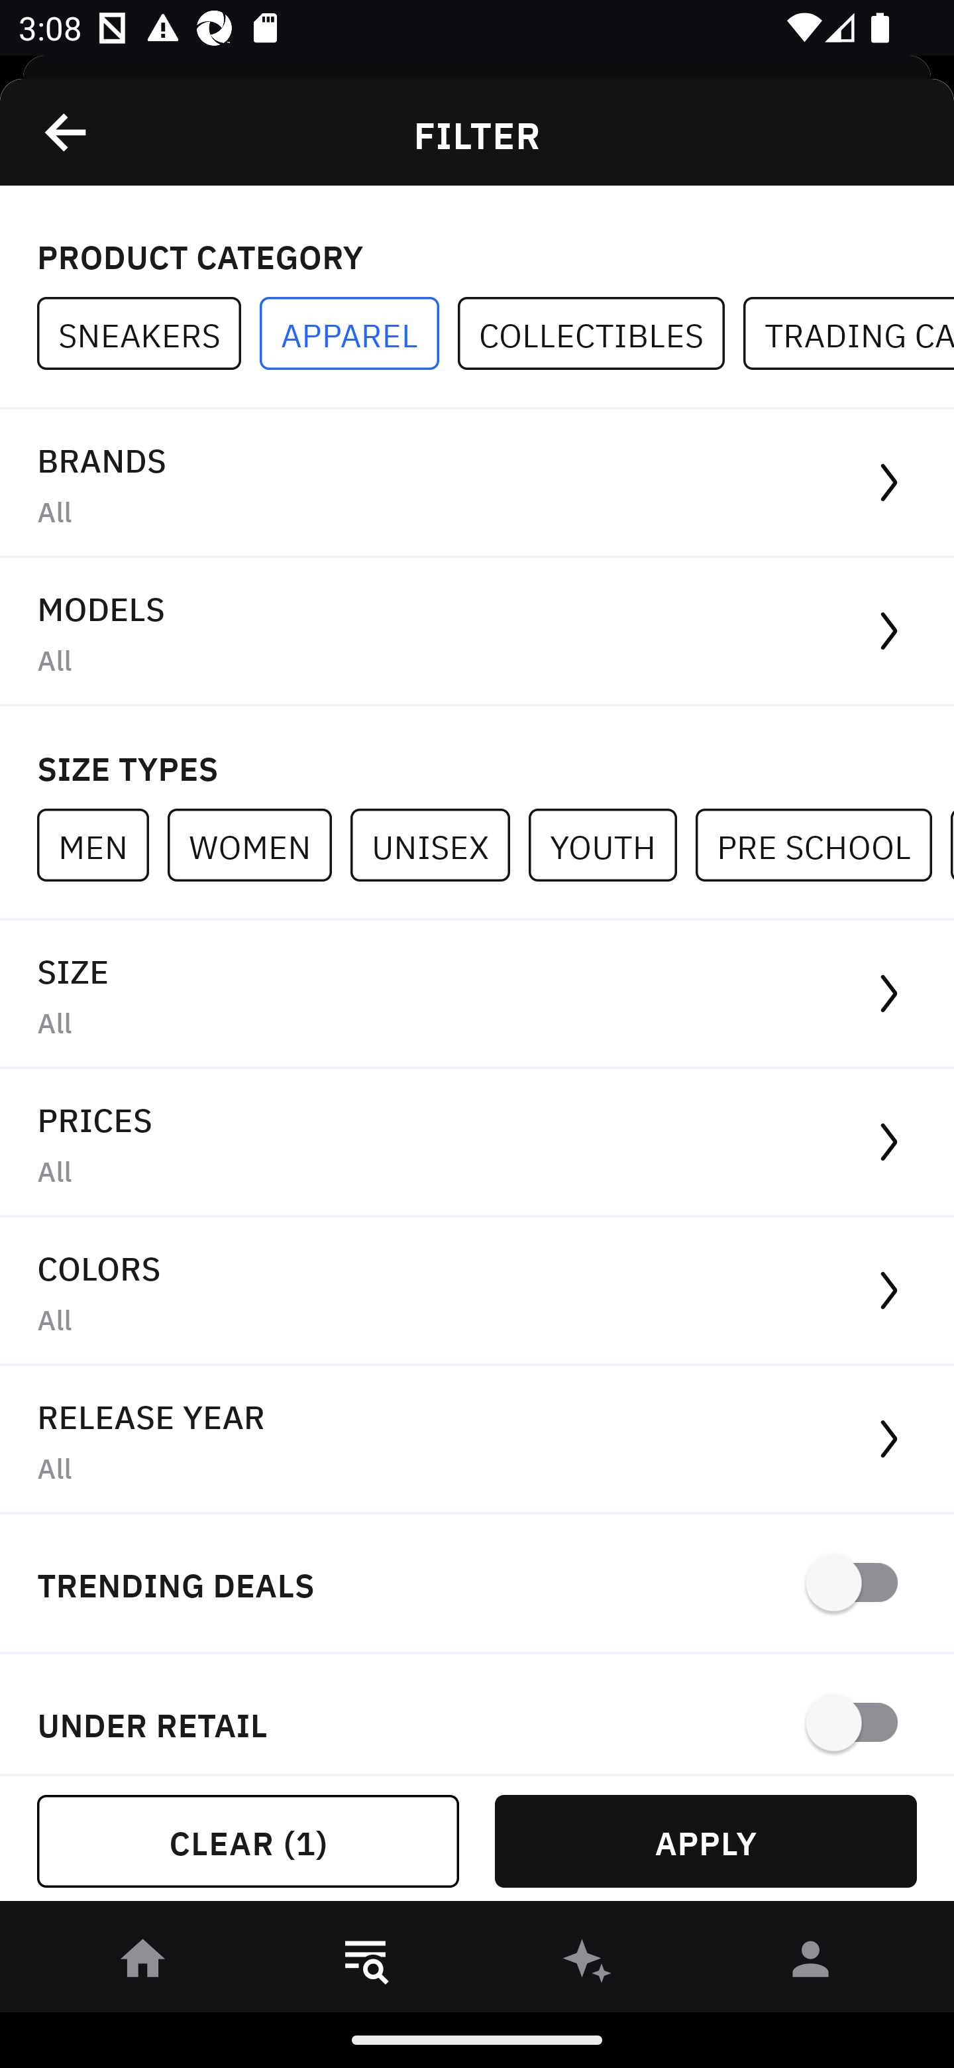  What do you see at coordinates (148, 334) in the screenshot?
I see `SNEAKERS` at bounding box center [148, 334].